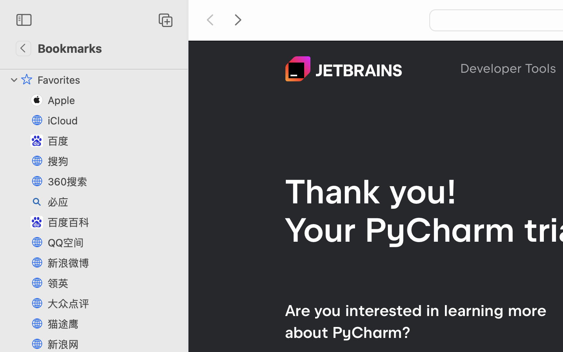 Image resolution: width=563 pixels, height=352 pixels. Describe the element at coordinates (114, 222) in the screenshot. I see `百度百科` at that location.